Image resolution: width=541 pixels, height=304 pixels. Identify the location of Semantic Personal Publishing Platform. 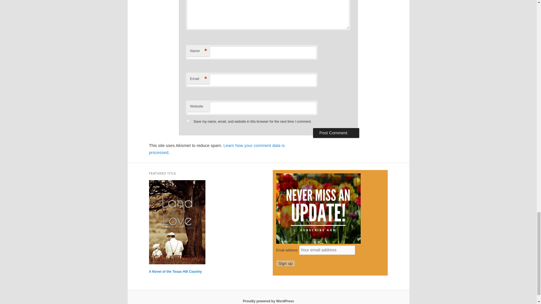
(268, 301).